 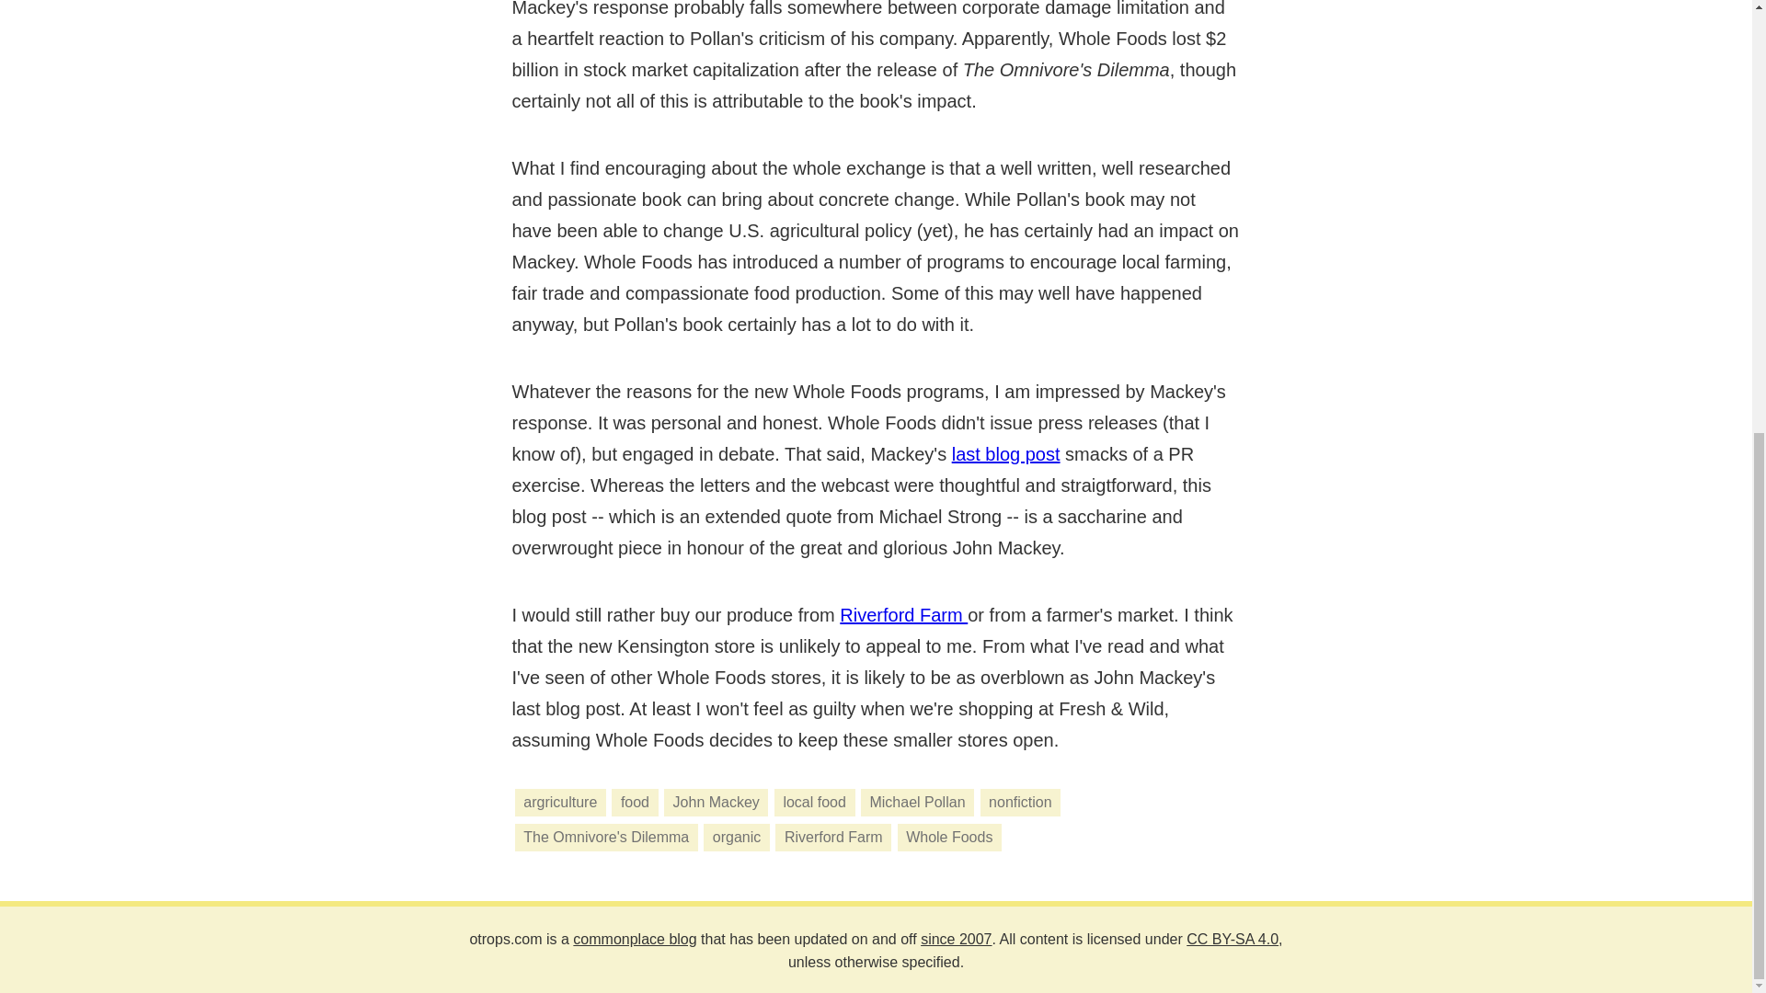 I want to click on Michael Pollan, so click(x=918, y=802).